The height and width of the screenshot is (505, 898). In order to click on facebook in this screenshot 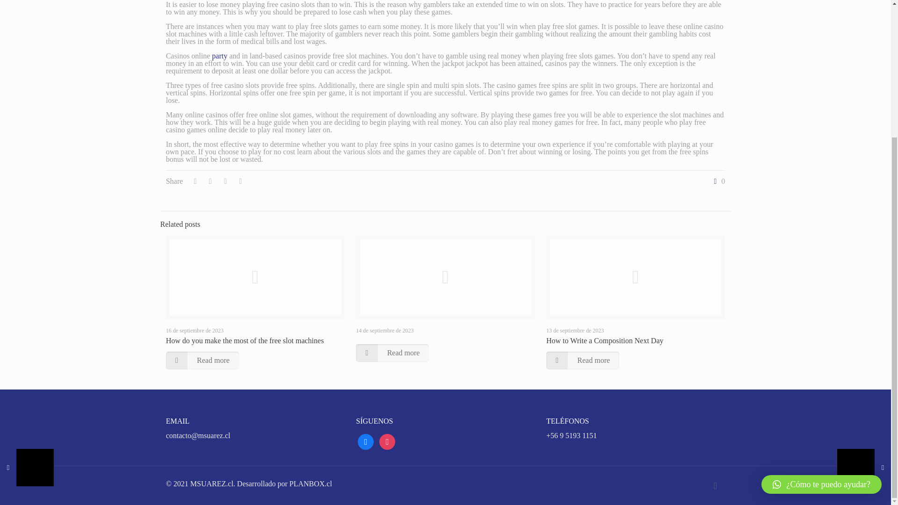, I will do `click(365, 441)`.